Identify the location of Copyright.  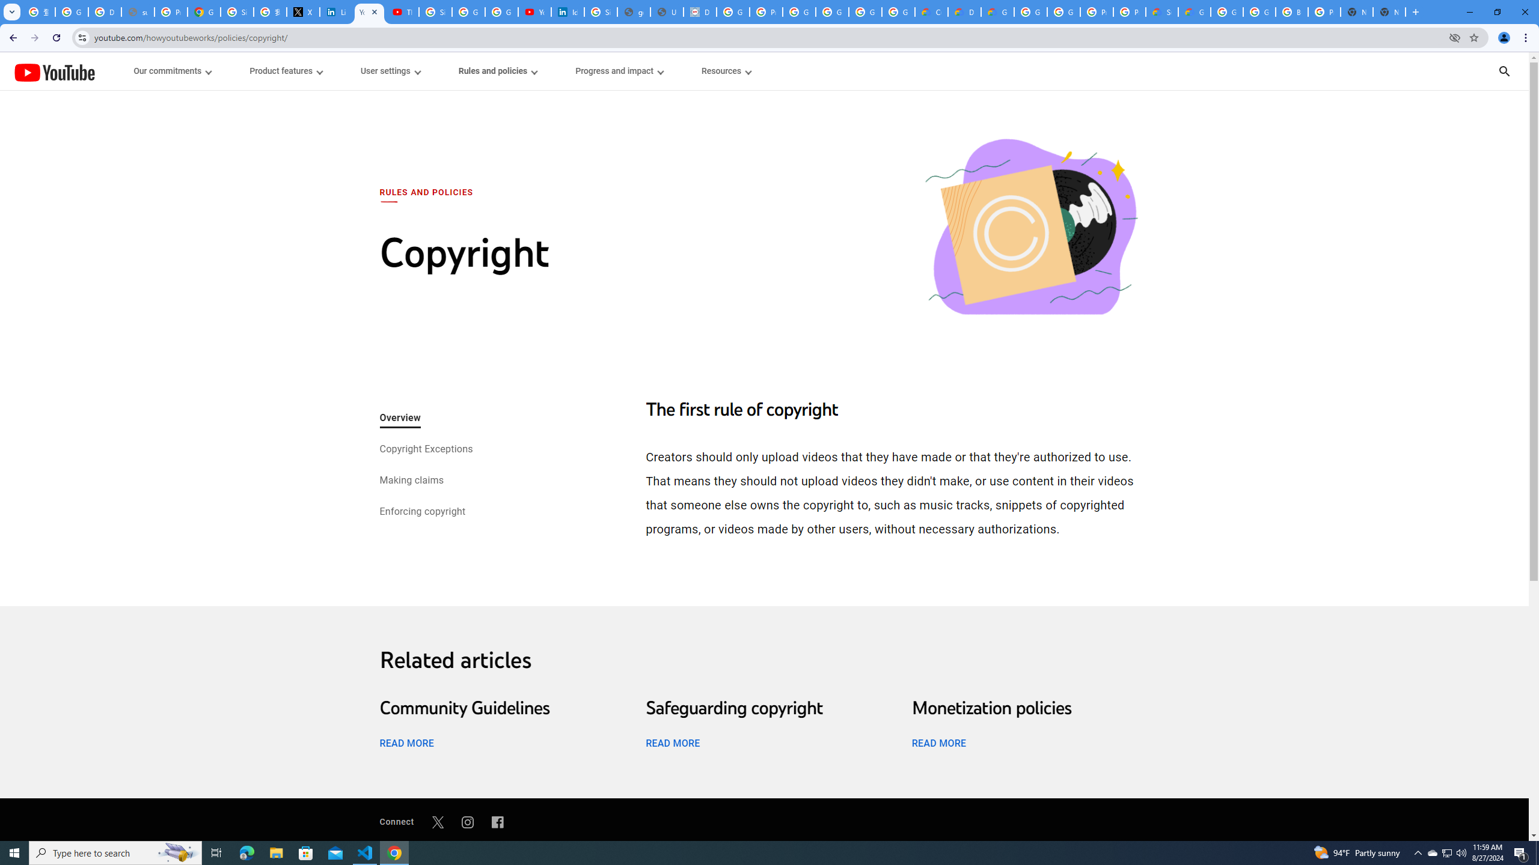
(1030, 228).